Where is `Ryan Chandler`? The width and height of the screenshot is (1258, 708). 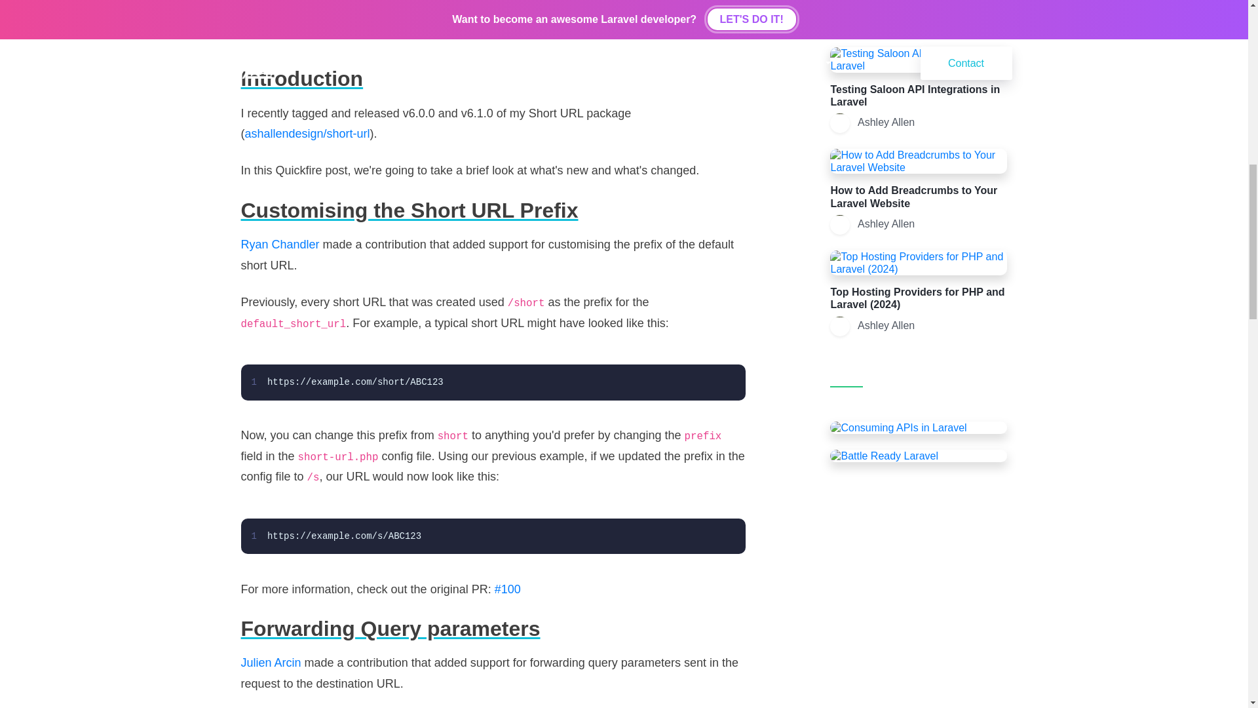 Ryan Chandler is located at coordinates (280, 244).